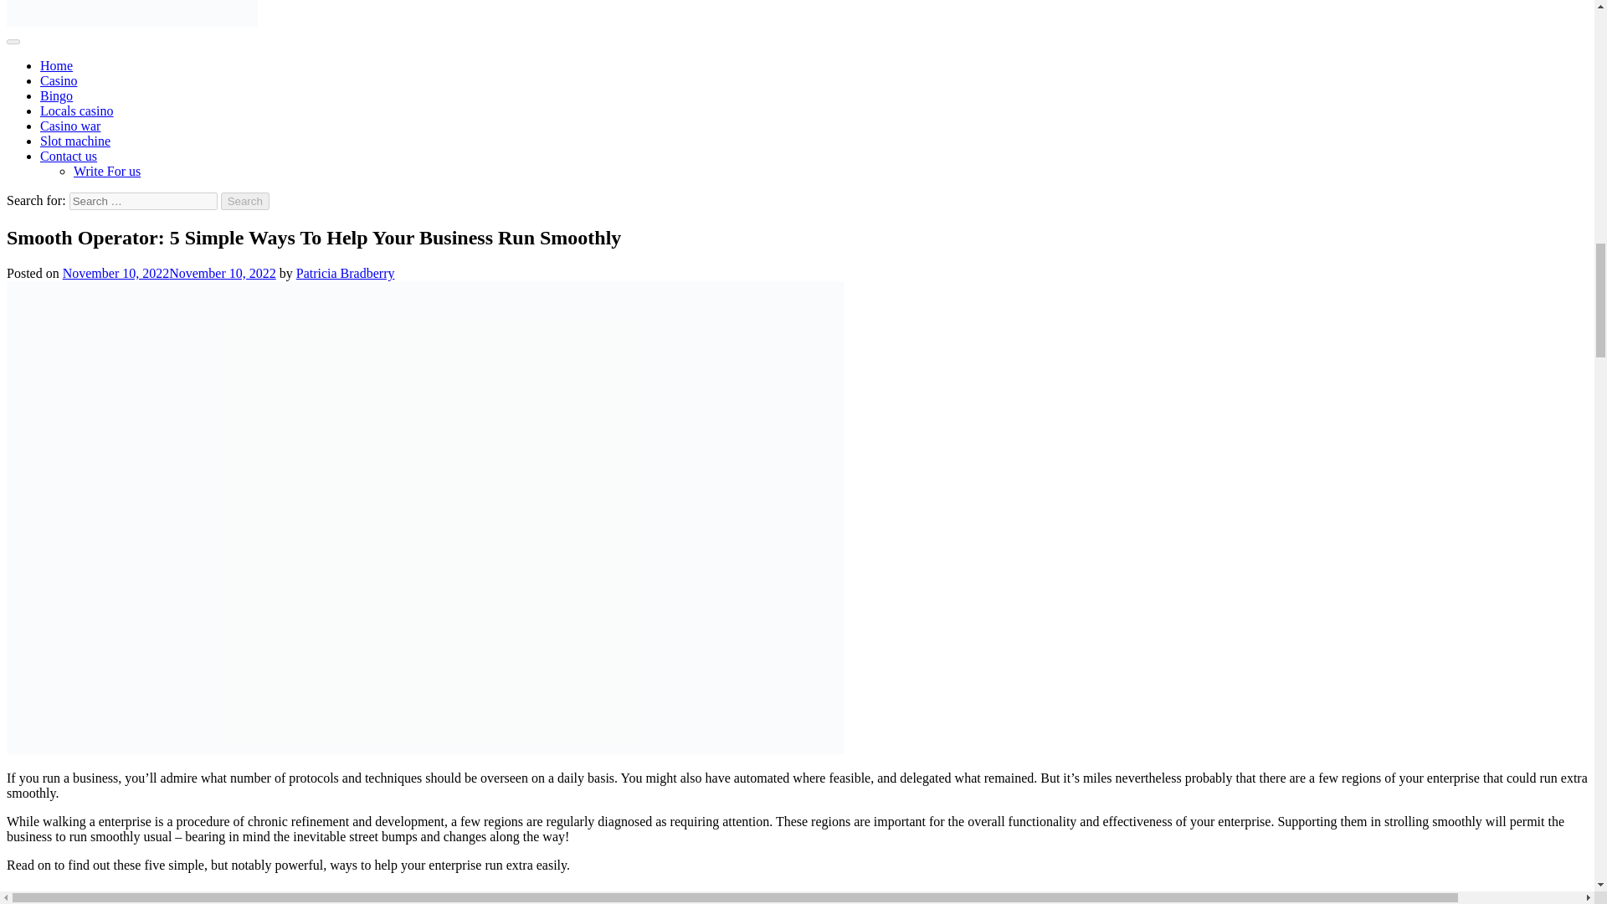  Describe the element at coordinates (75, 141) in the screenshot. I see `Slot machine` at that location.